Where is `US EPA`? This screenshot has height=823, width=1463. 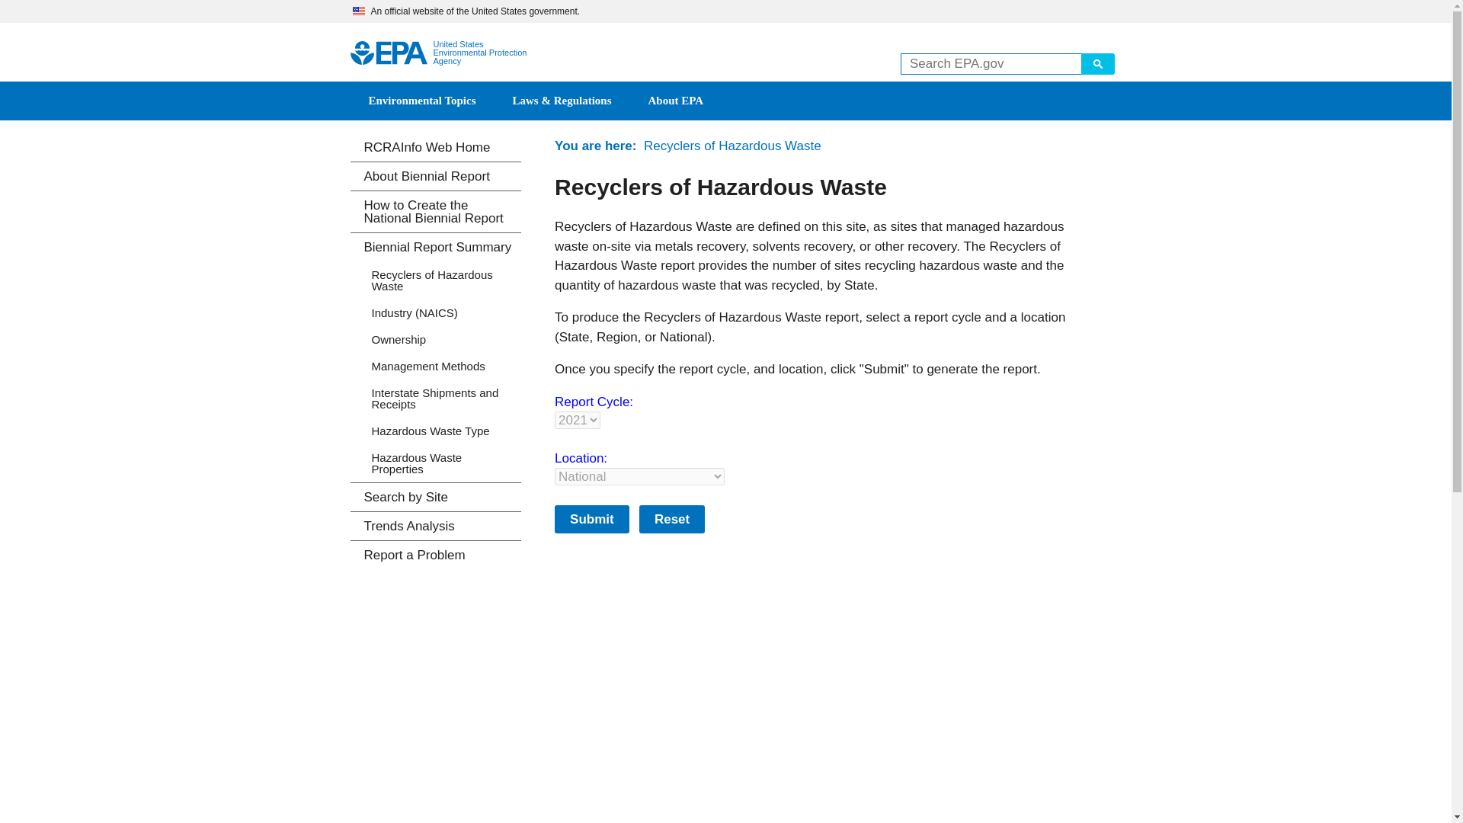 US EPA is located at coordinates (389, 53).